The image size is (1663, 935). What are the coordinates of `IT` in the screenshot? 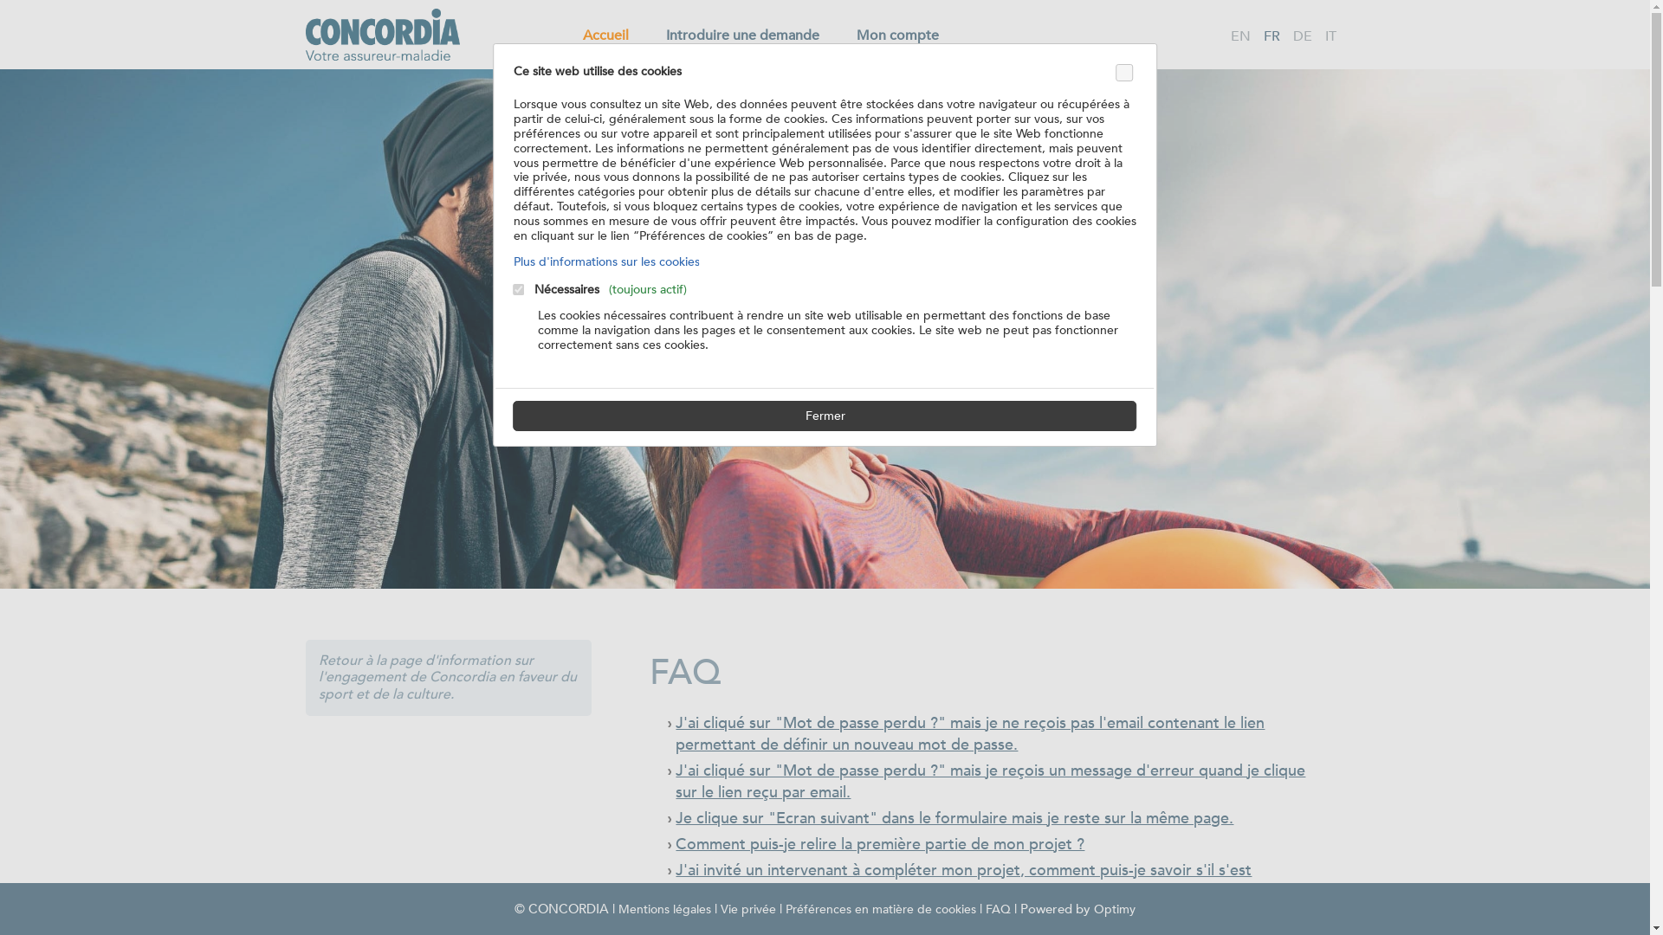 It's located at (1330, 36).